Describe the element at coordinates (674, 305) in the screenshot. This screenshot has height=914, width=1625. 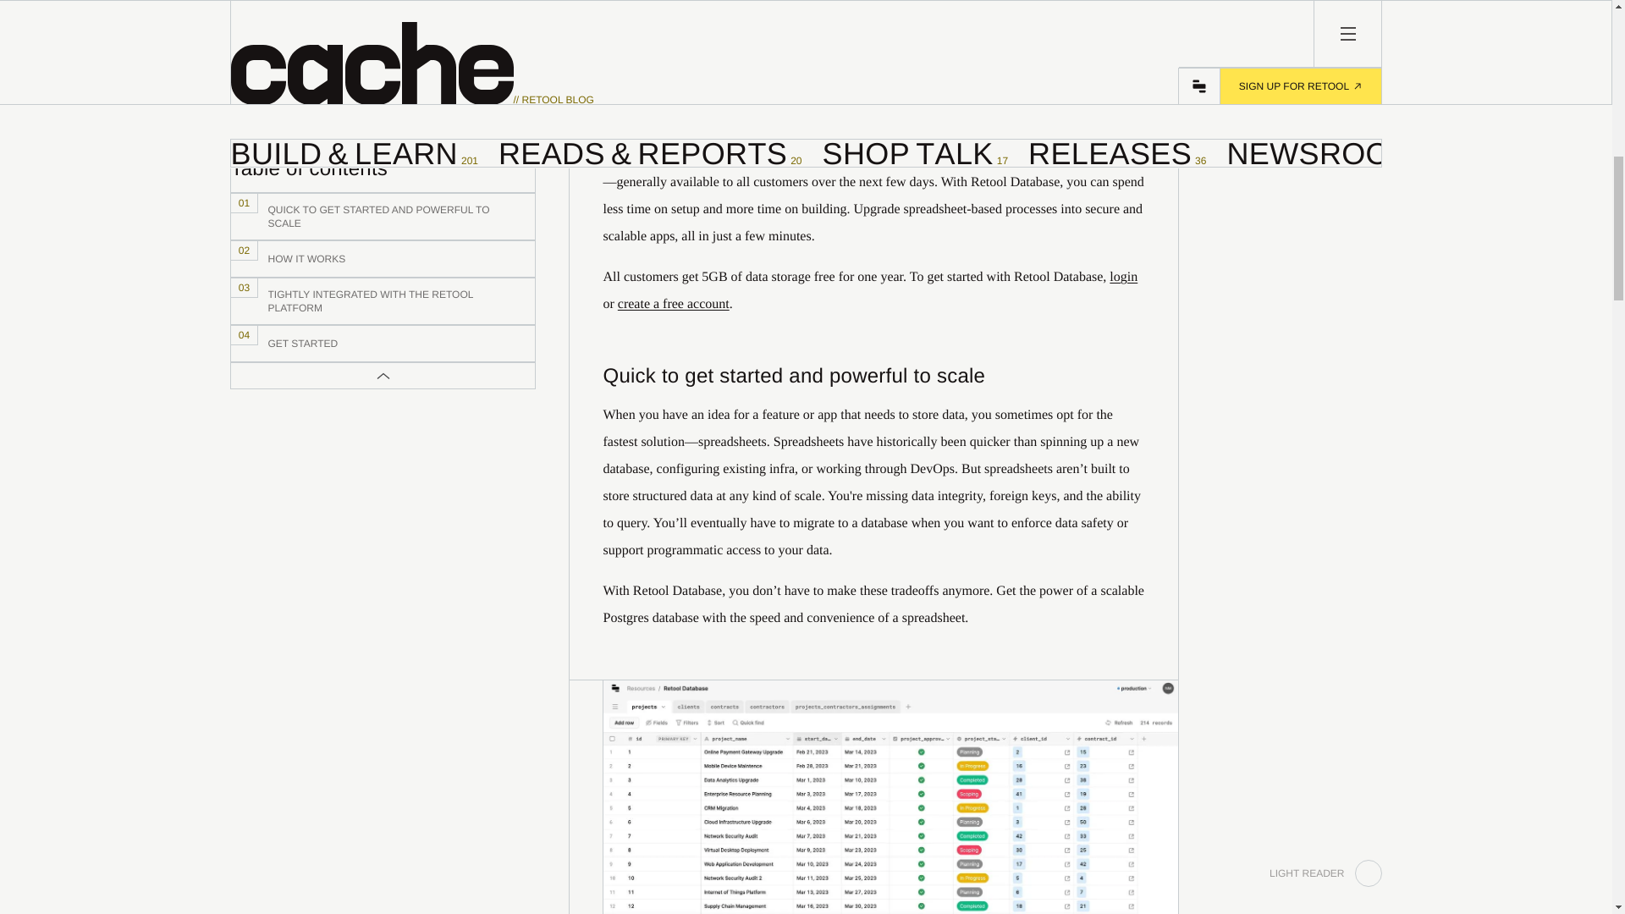
I see `Table of contents` at that location.